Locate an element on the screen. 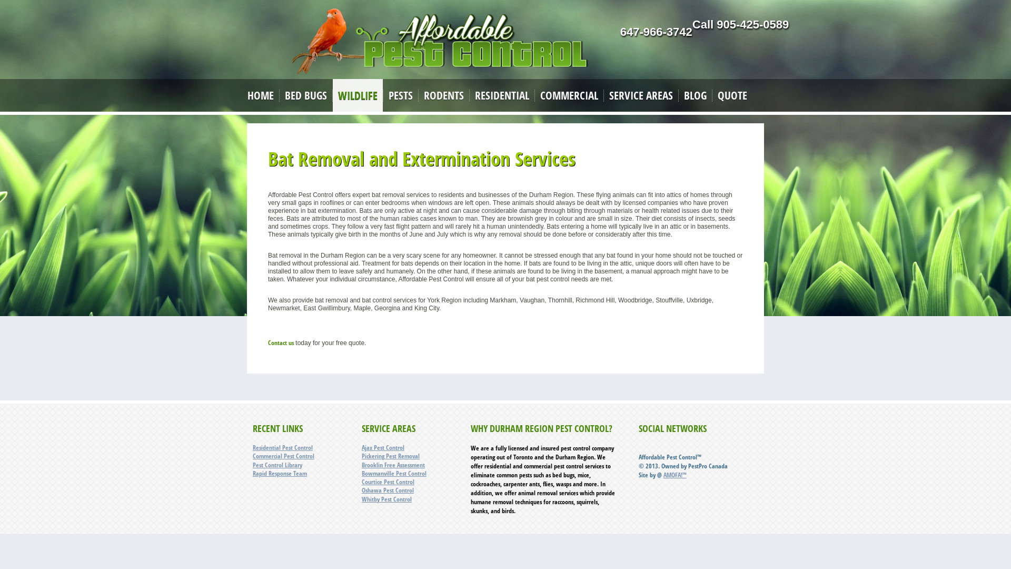  Residential Pest Control is located at coordinates (283, 448).